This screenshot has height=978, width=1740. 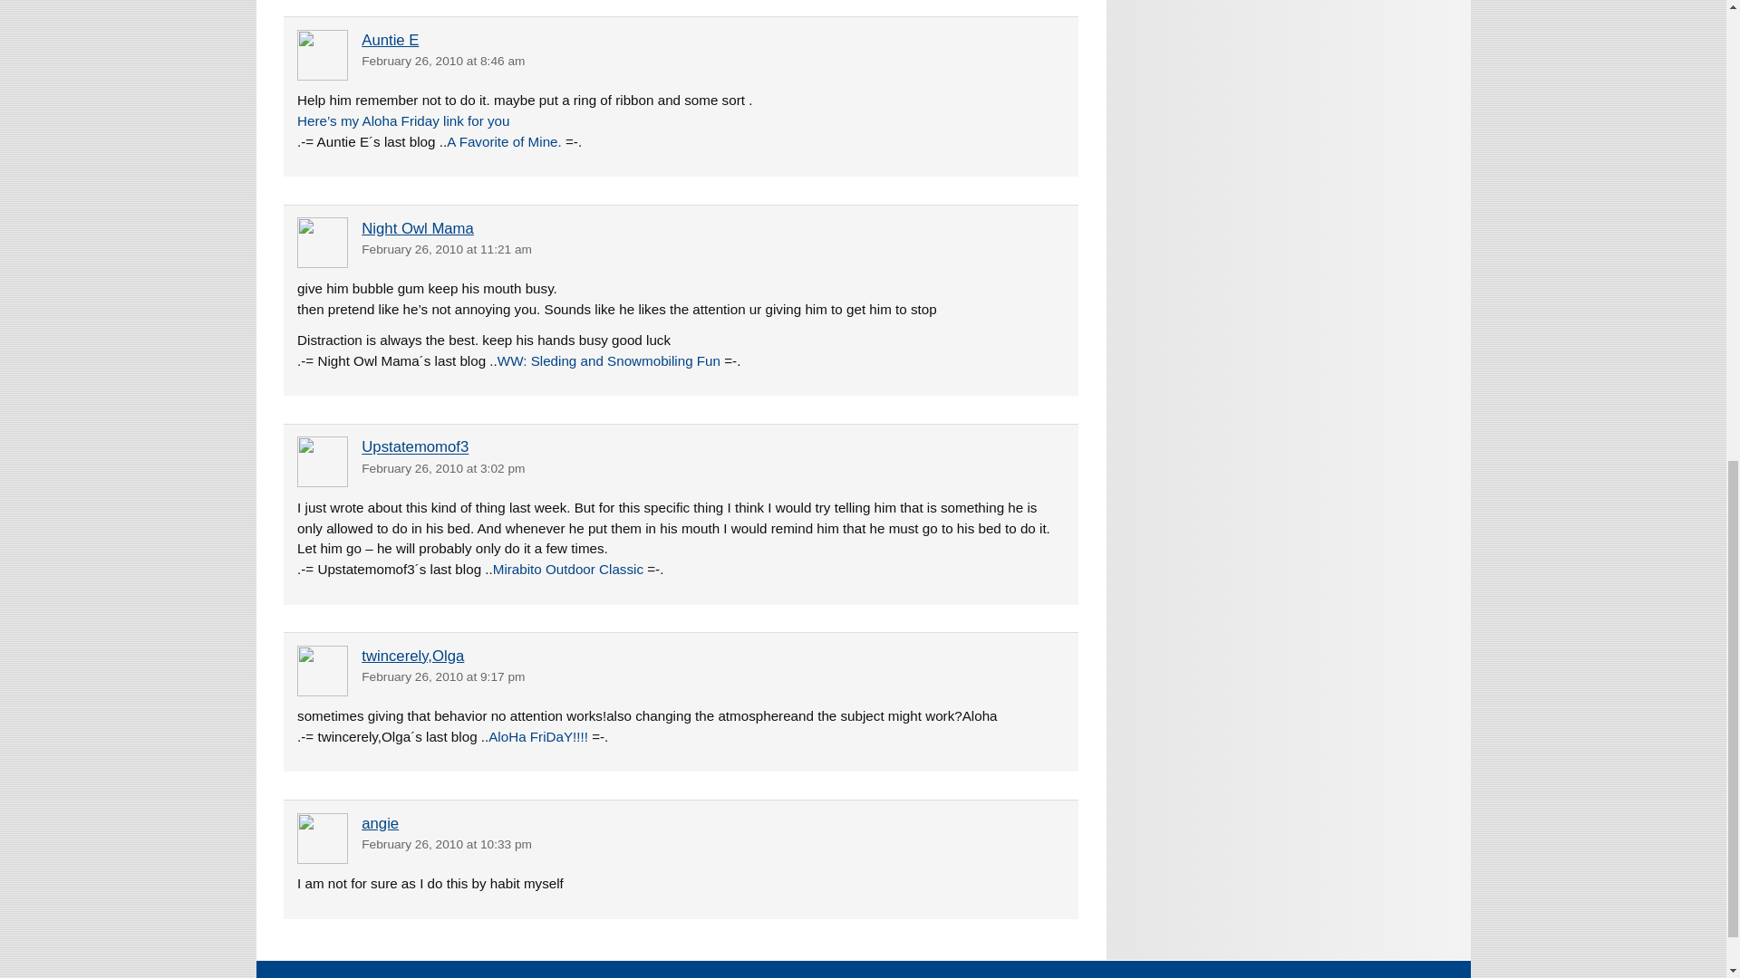 I want to click on Night Owl Mama, so click(x=417, y=228).